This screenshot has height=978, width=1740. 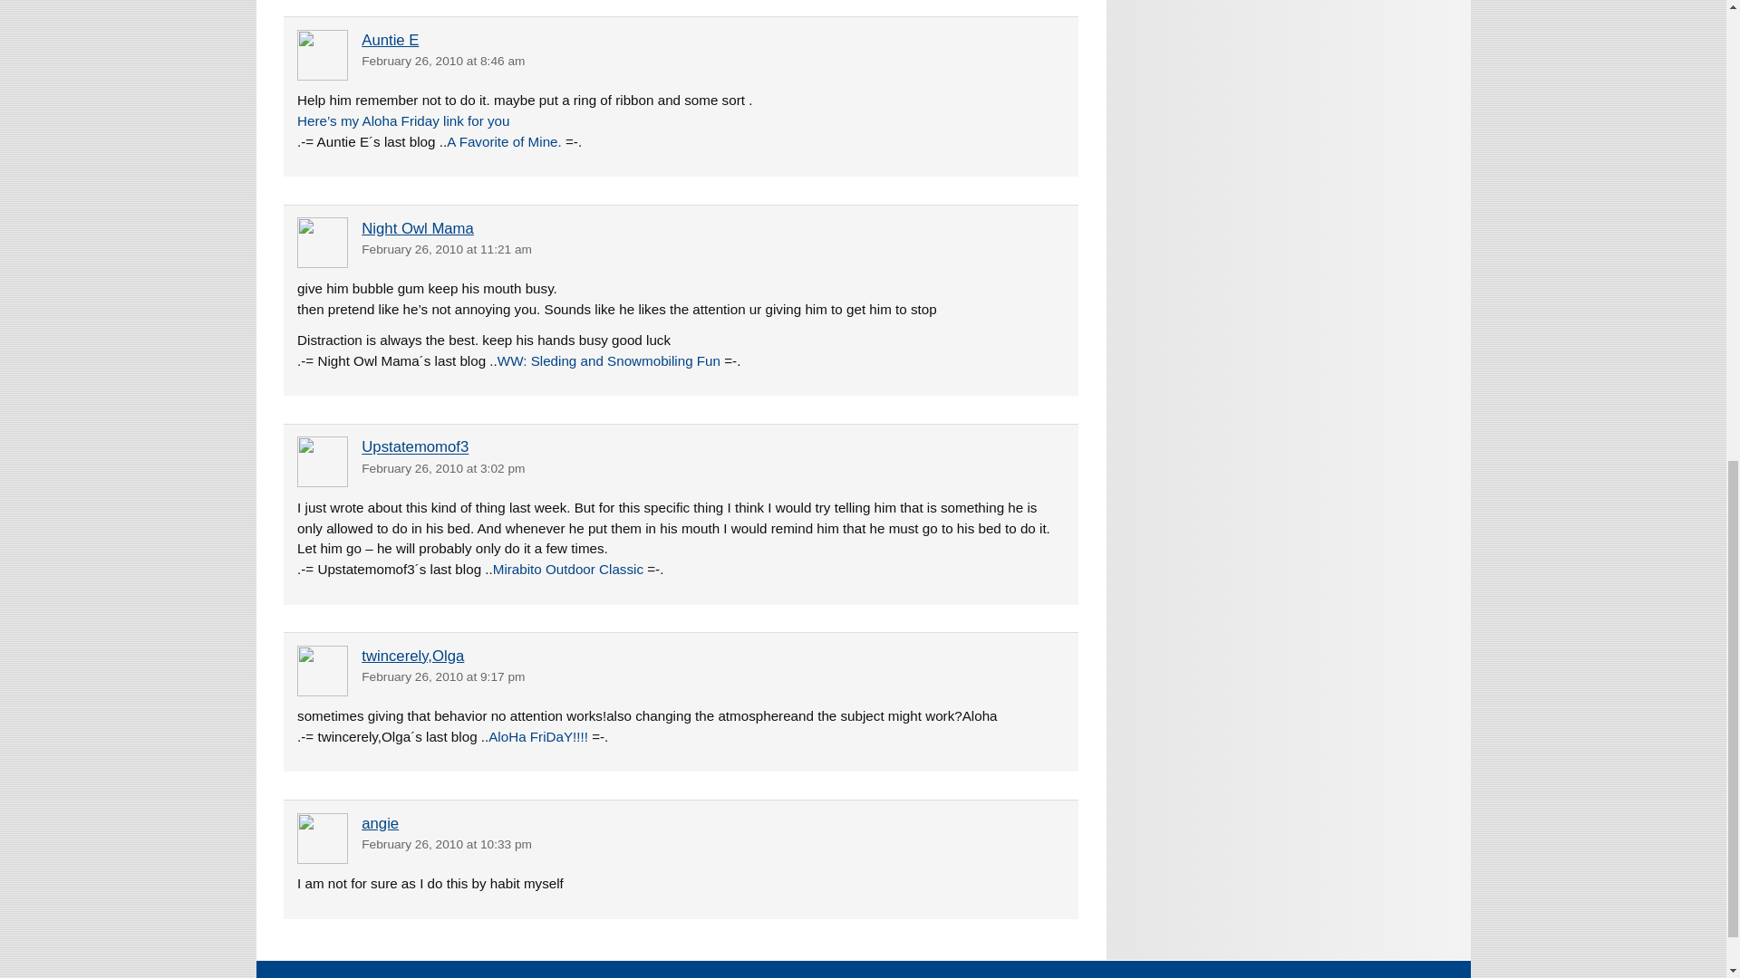 I want to click on Night Owl Mama, so click(x=417, y=228).